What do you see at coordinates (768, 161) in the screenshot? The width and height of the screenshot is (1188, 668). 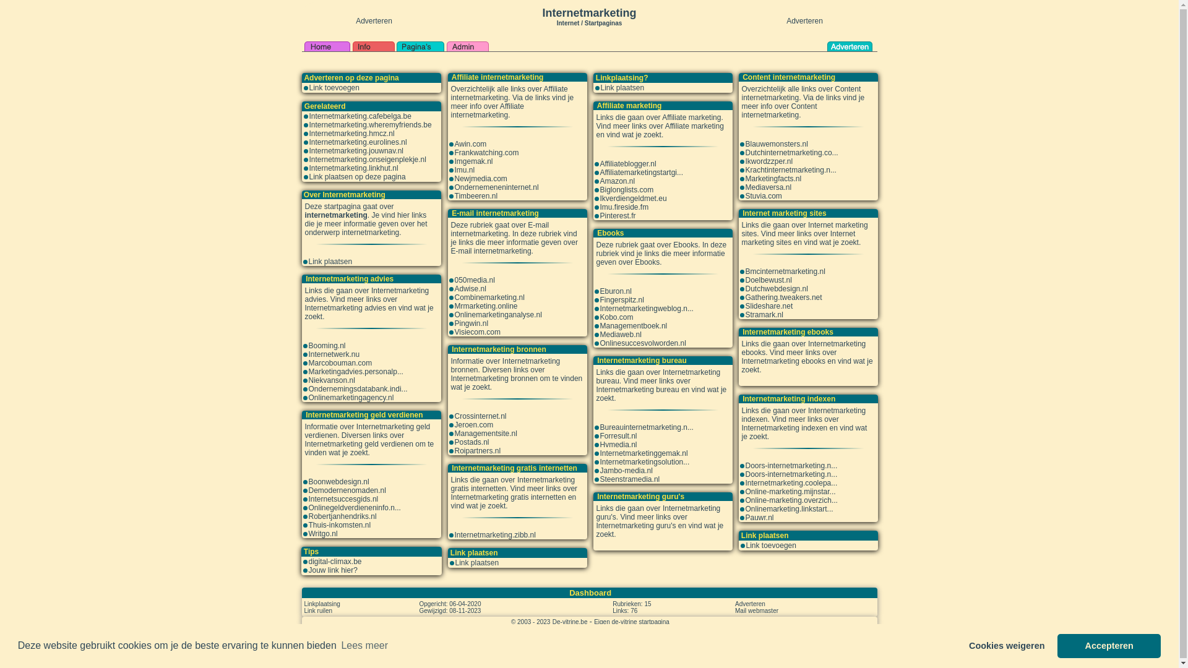 I see `Ikwordzzper.nl` at bounding box center [768, 161].